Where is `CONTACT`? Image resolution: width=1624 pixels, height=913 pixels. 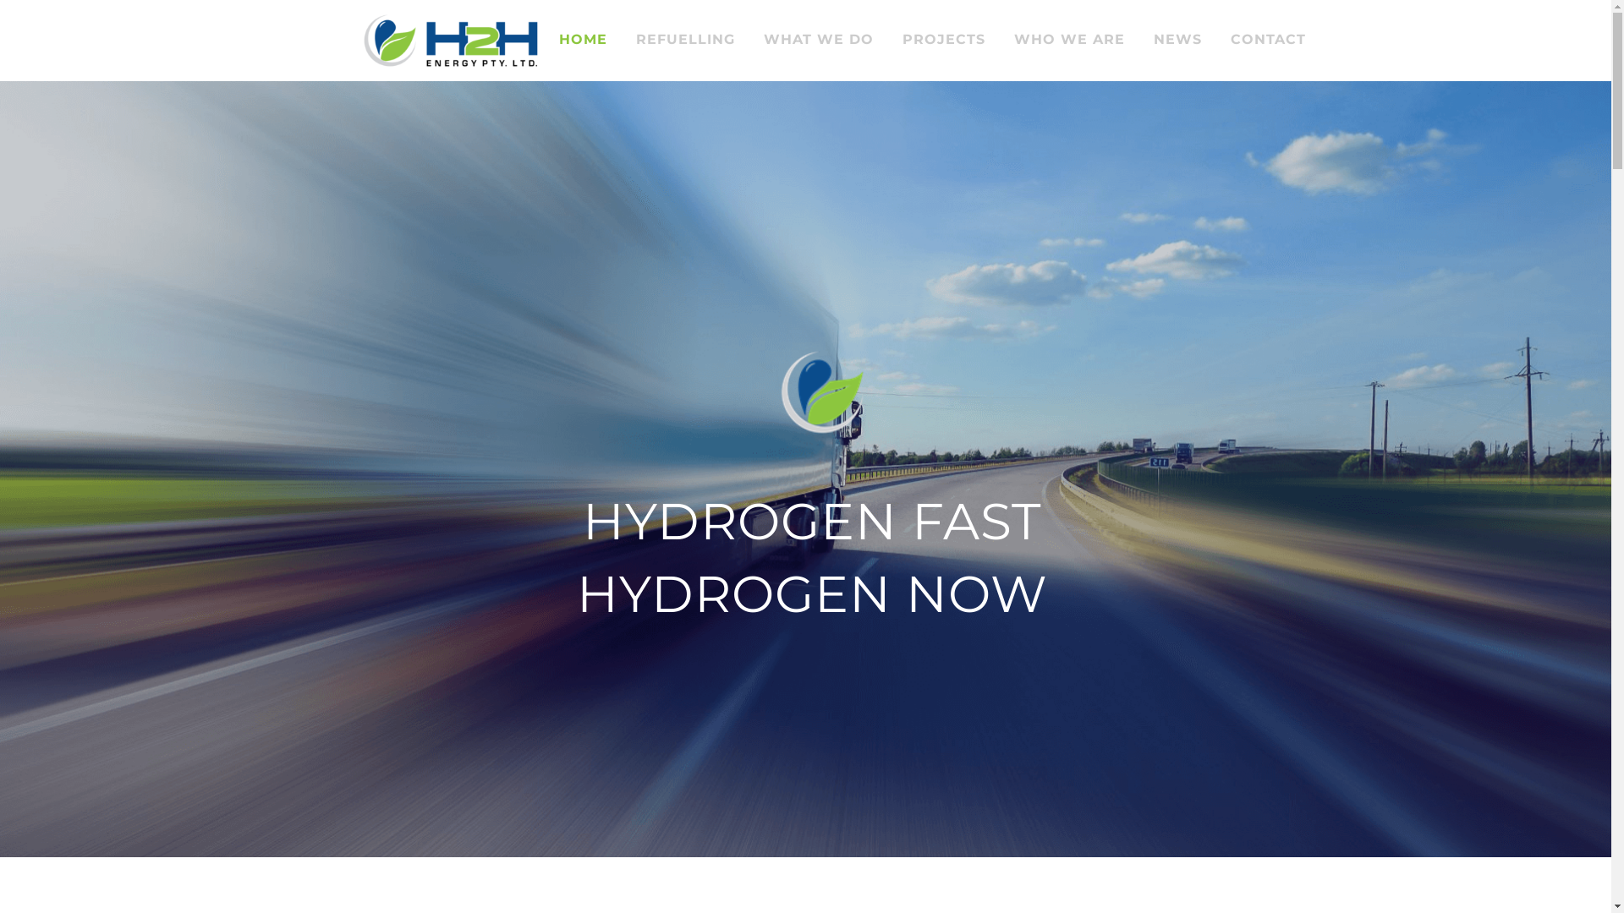
CONTACT is located at coordinates (1269, 41).